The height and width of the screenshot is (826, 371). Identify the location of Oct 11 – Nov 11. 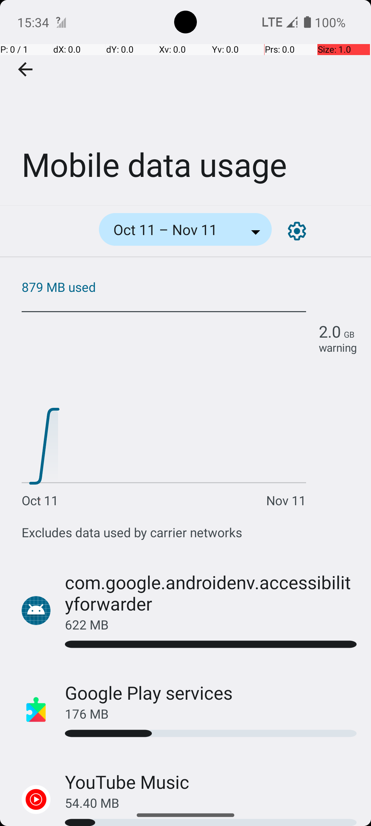
(175, 229).